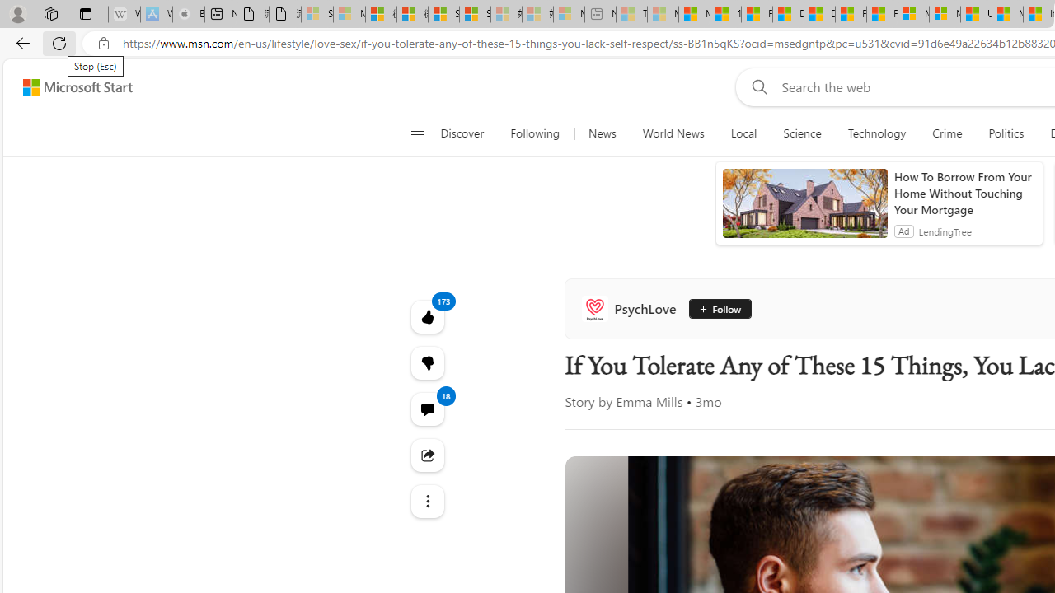  What do you see at coordinates (882, 15) in the screenshot?
I see `Foo BAR | Trusted Community Engagement and Contributions` at bounding box center [882, 15].